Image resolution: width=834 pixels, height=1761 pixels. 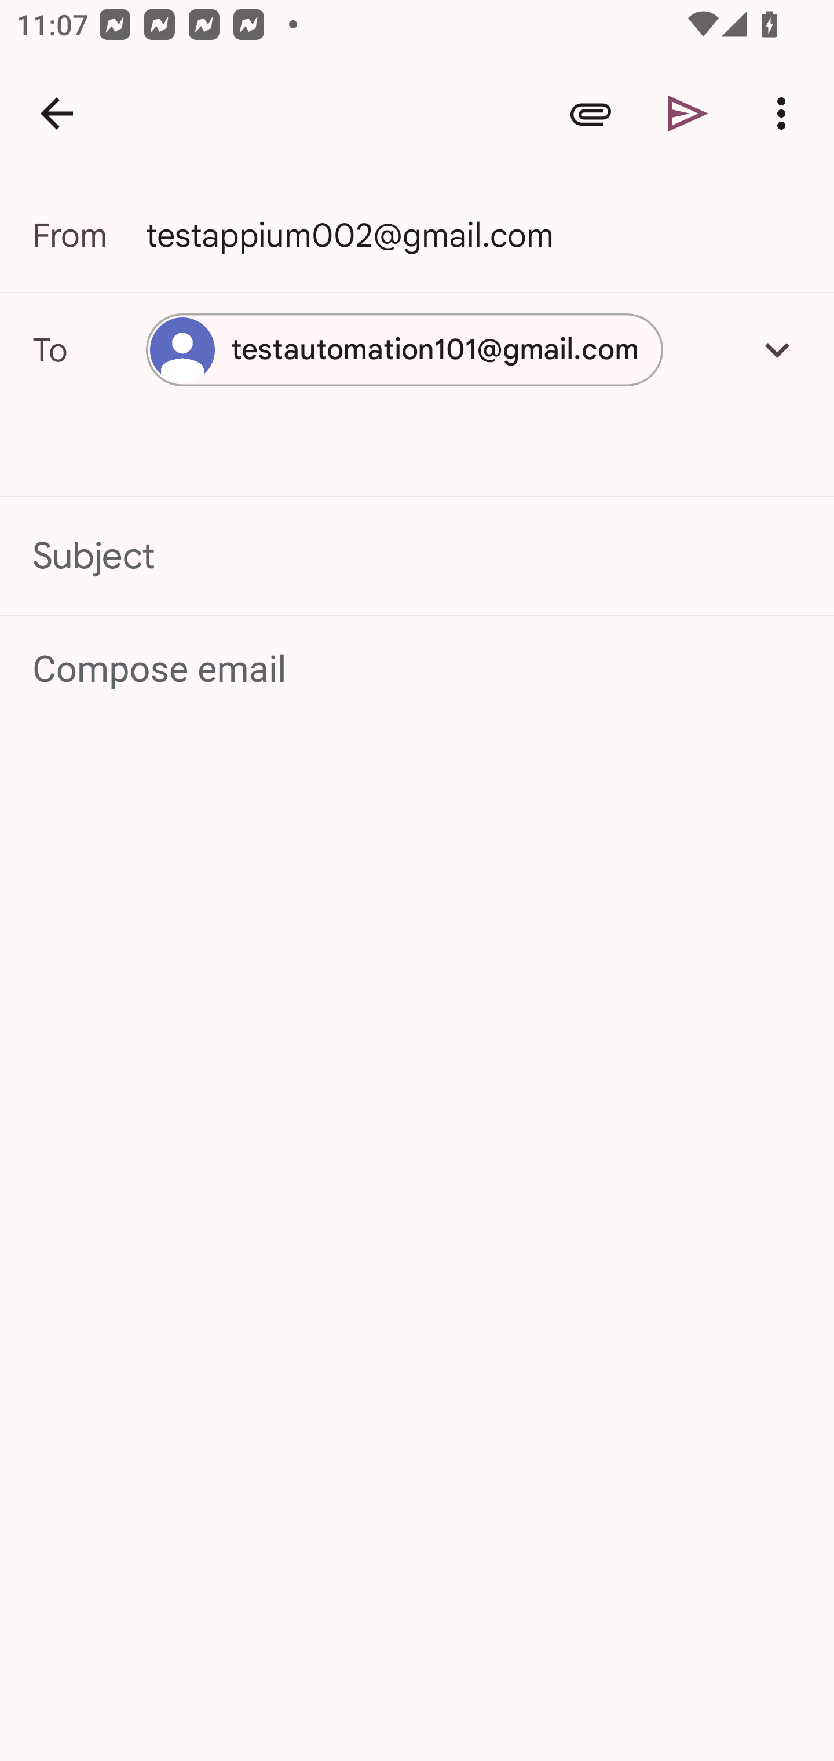 What do you see at coordinates (591, 114) in the screenshot?
I see `Attach file` at bounding box center [591, 114].